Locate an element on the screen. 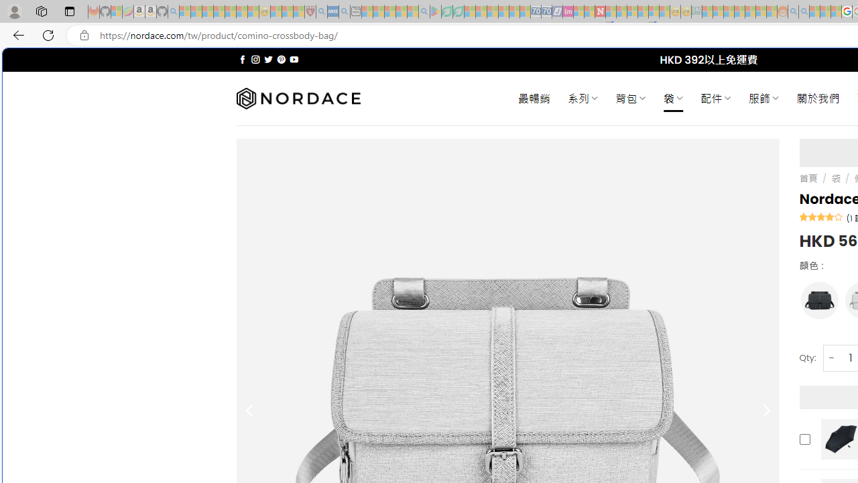  Add this product to cart is located at coordinates (804, 439).